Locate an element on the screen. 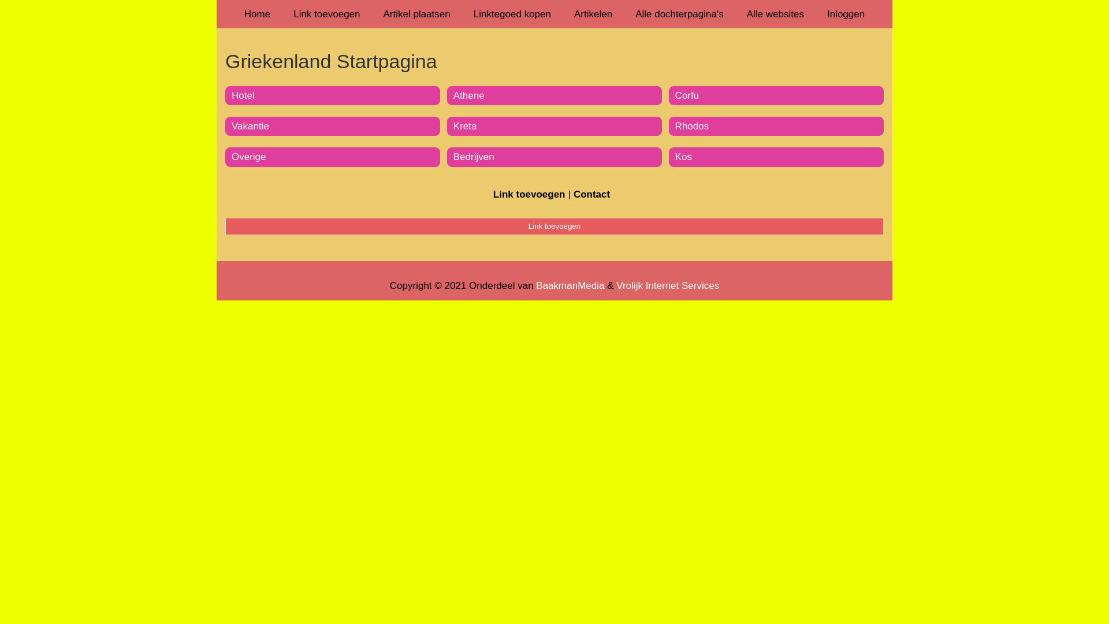  Home is located at coordinates (258, 14).